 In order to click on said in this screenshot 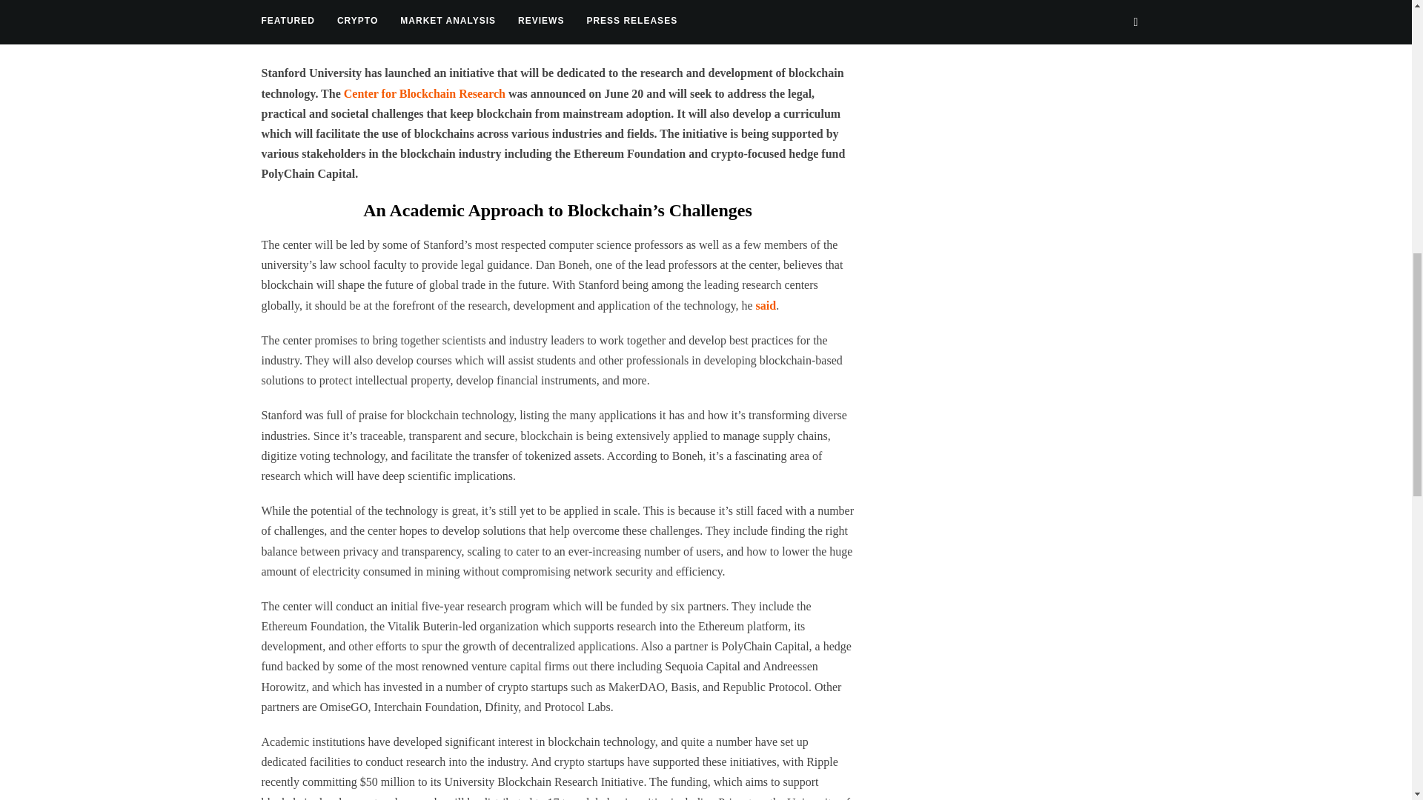, I will do `click(766, 305)`.